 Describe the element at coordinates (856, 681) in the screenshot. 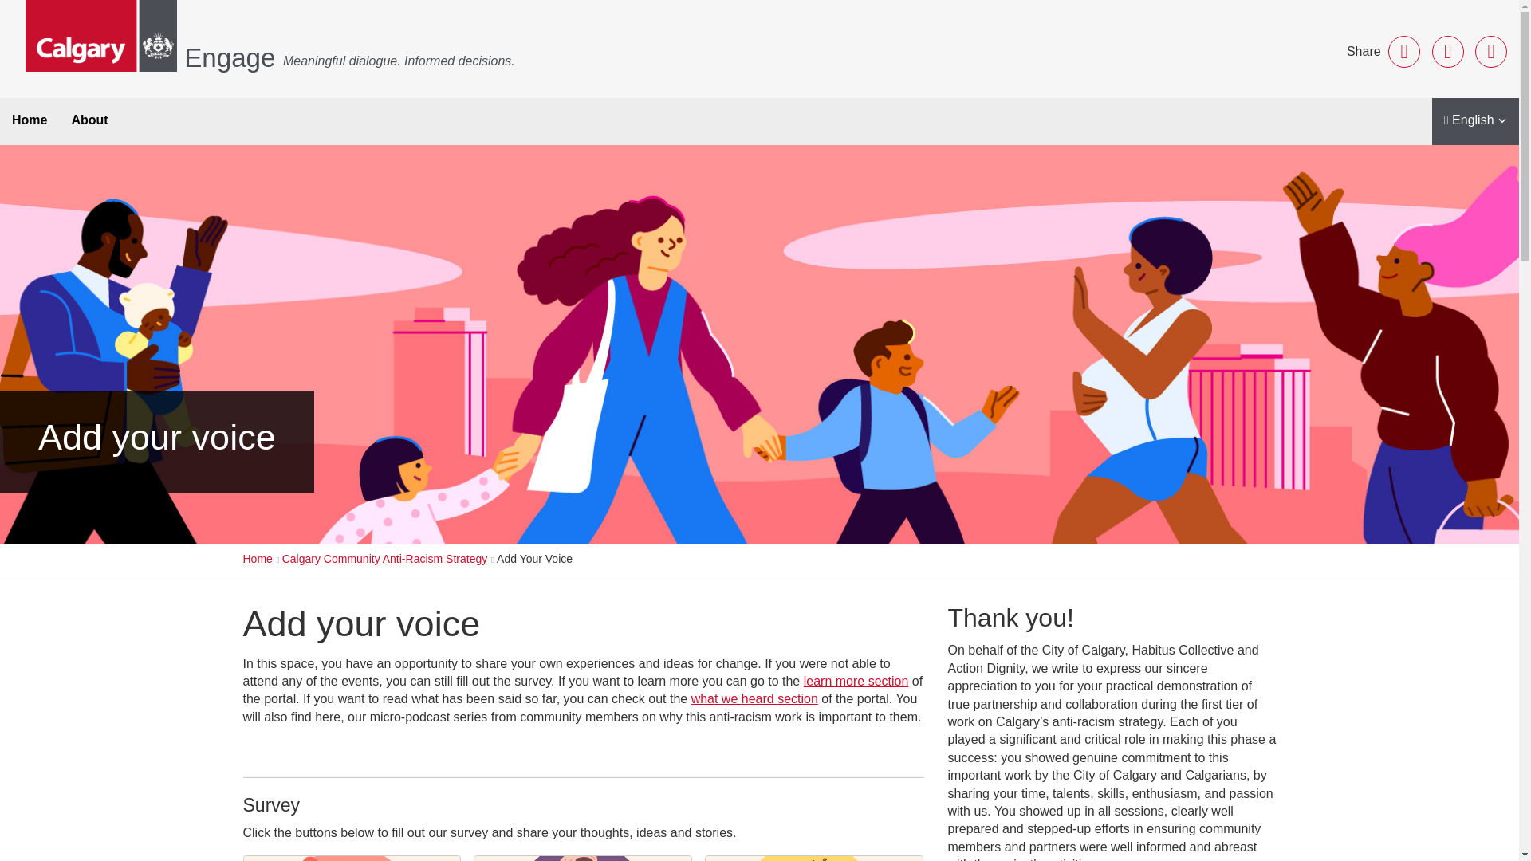

I see `learn more section` at that location.